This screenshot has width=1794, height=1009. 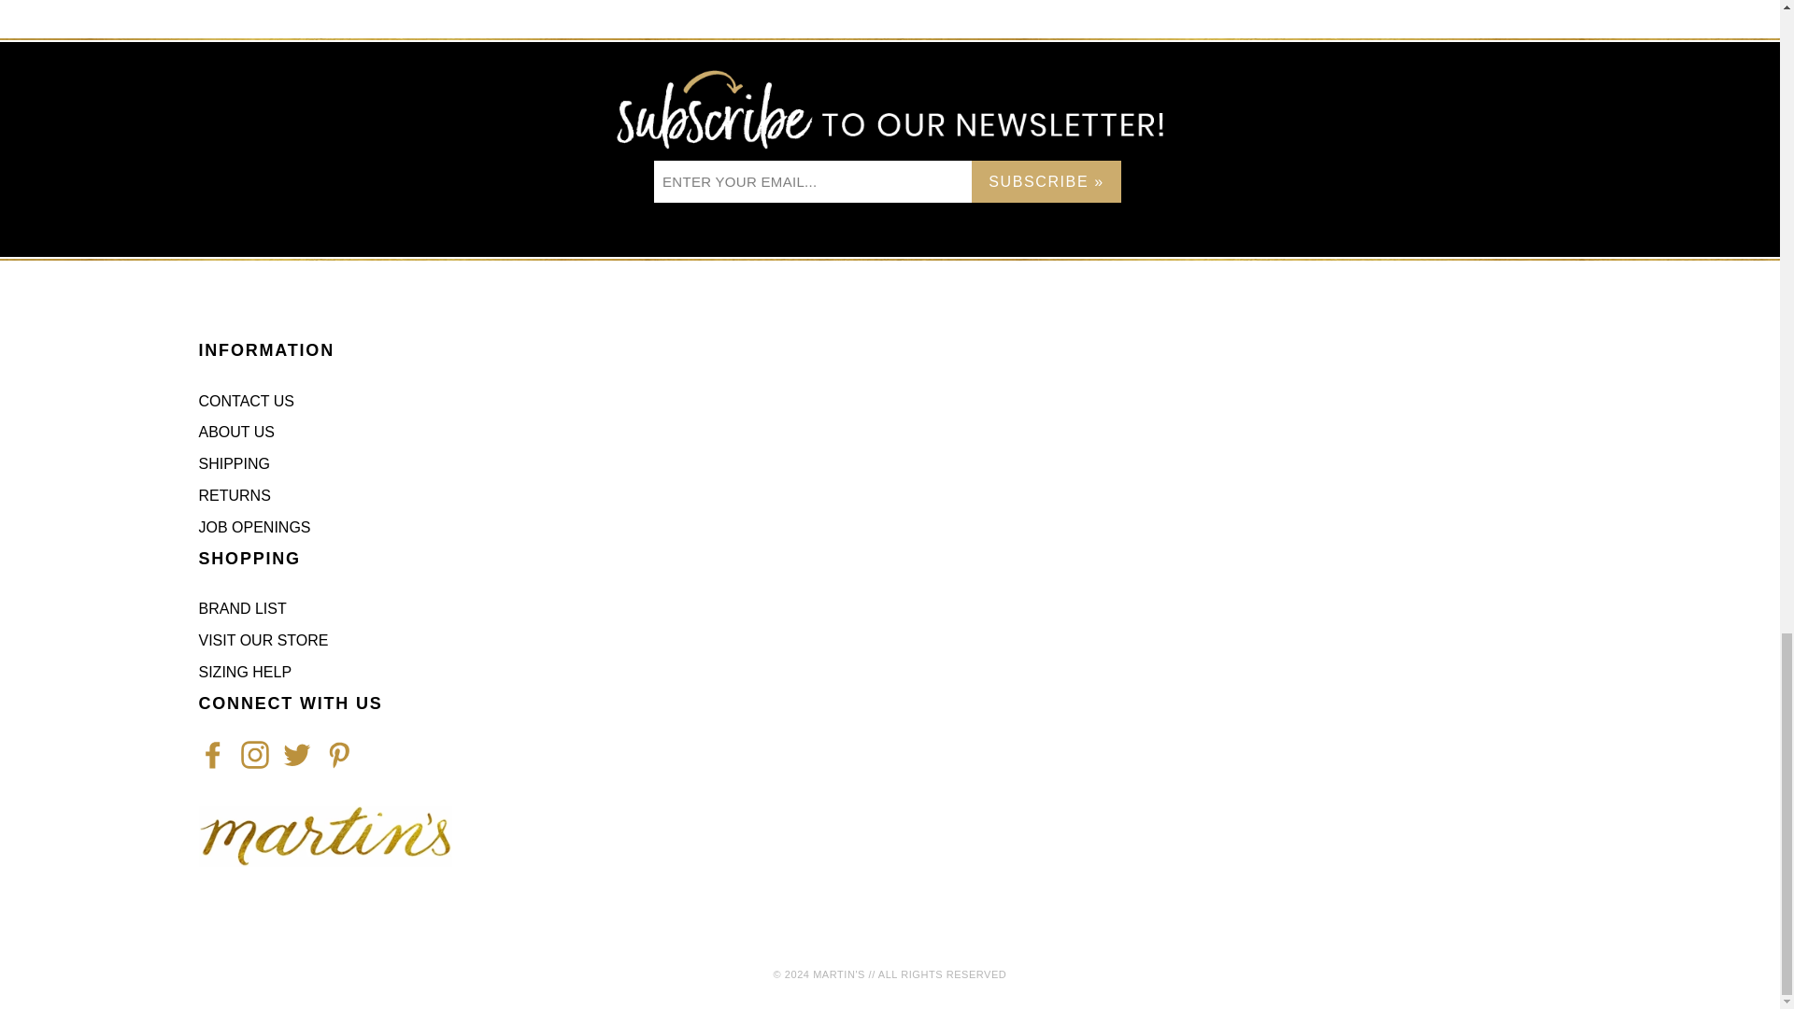 What do you see at coordinates (211, 754) in the screenshot?
I see `Martin's on Facebook` at bounding box center [211, 754].